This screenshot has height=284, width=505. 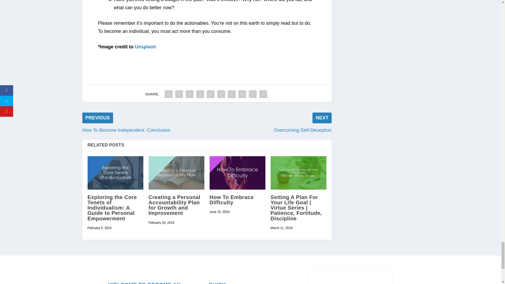 What do you see at coordinates (242, 94) in the screenshot?
I see `Share "How To Create A Budget" via Stumbleupon` at bounding box center [242, 94].